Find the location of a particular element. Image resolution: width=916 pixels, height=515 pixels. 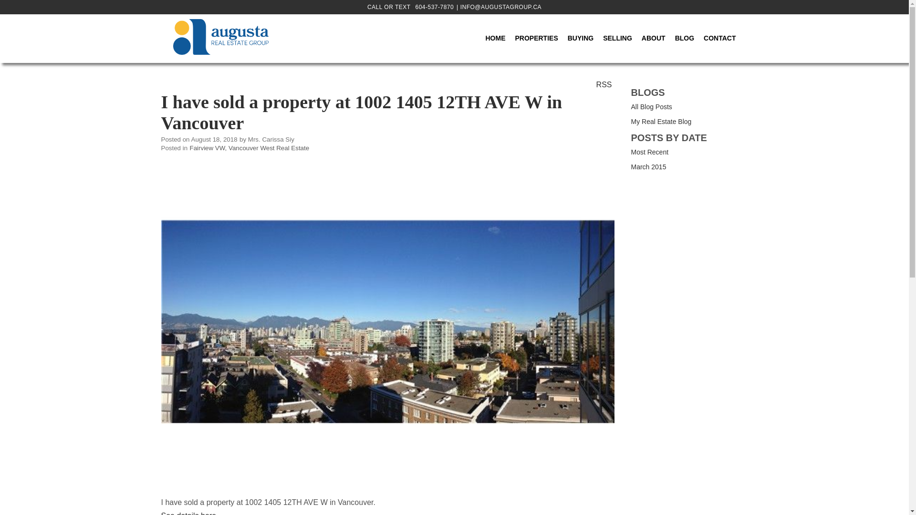

BLOG is located at coordinates (684, 38).